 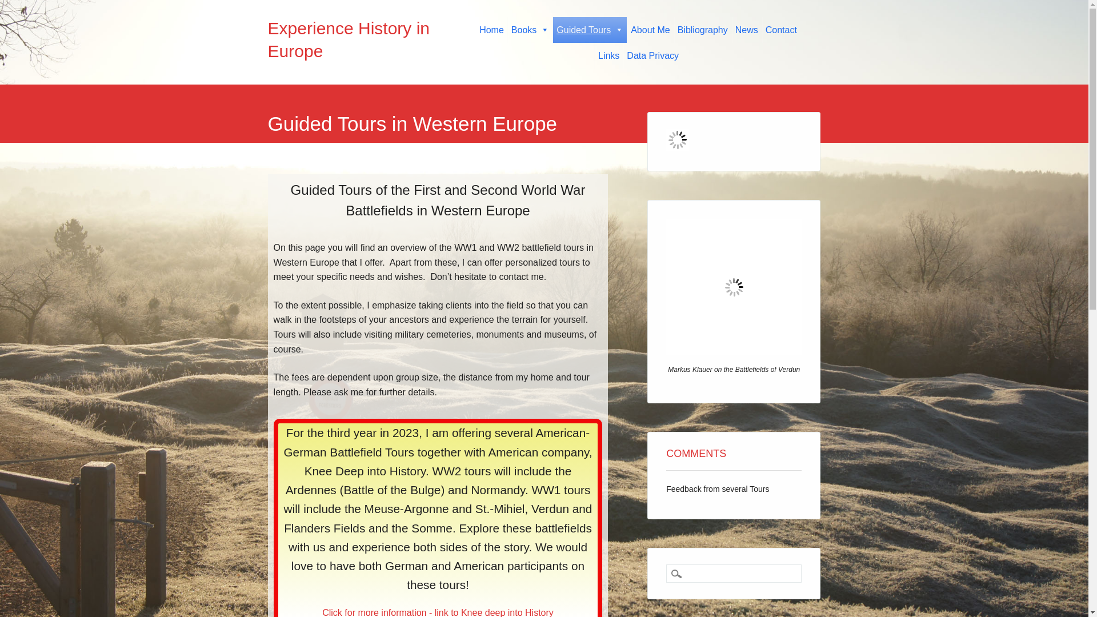 I want to click on Experience History in Europe, so click(x=349, y=39).